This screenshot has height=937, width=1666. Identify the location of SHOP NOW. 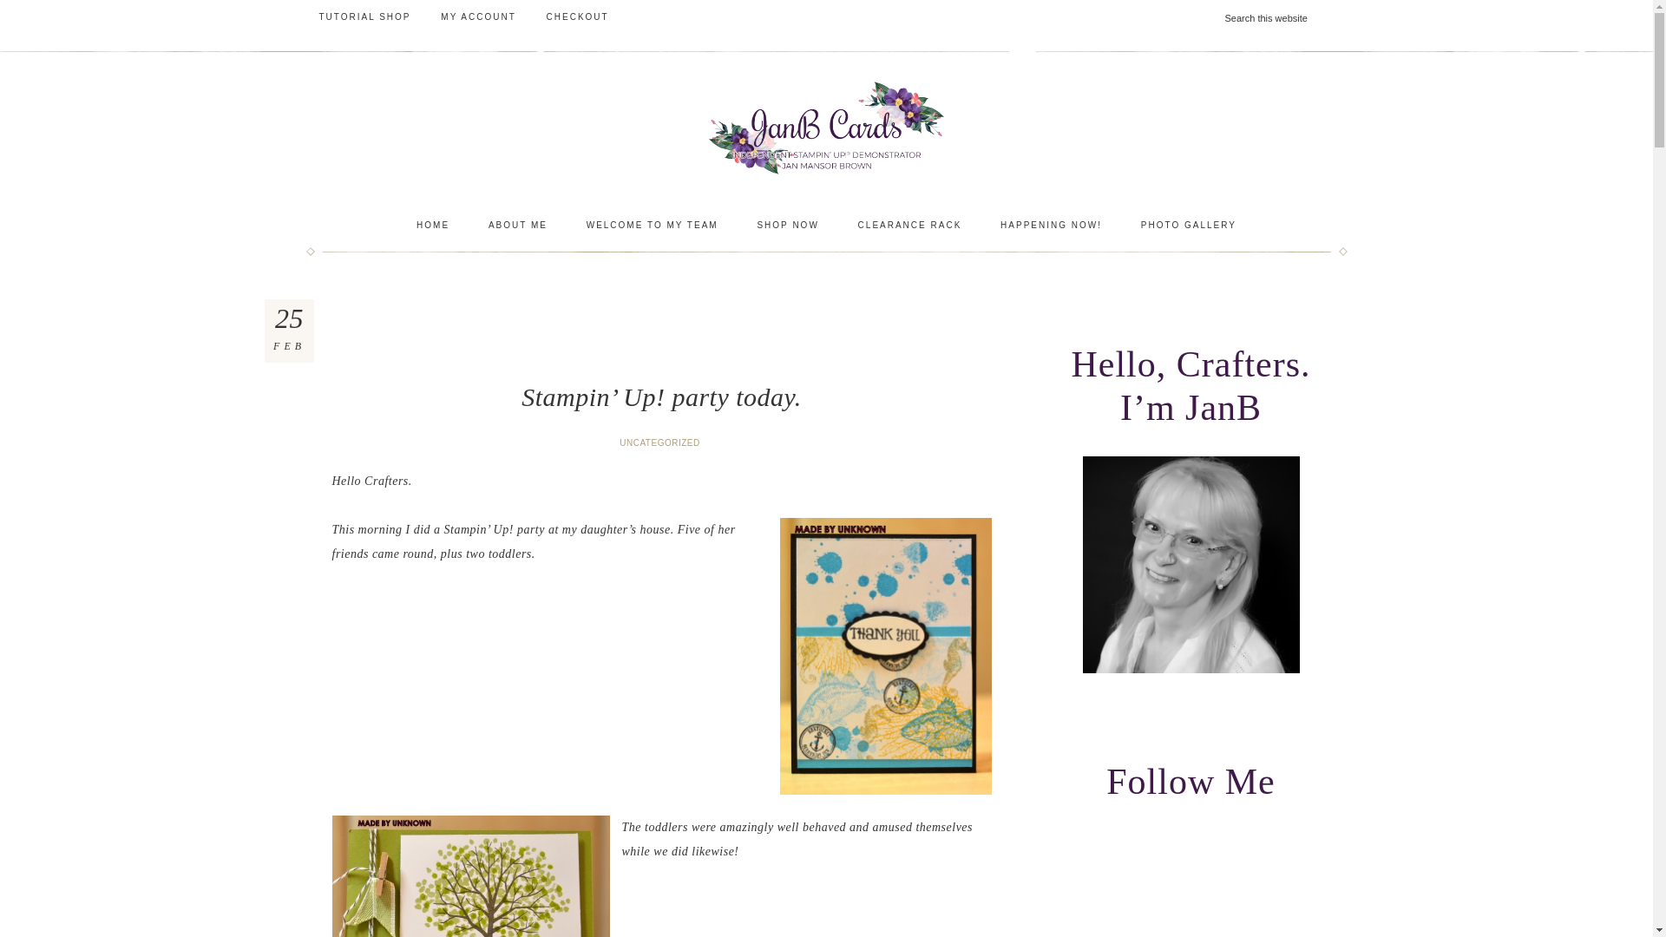
(788, 226).